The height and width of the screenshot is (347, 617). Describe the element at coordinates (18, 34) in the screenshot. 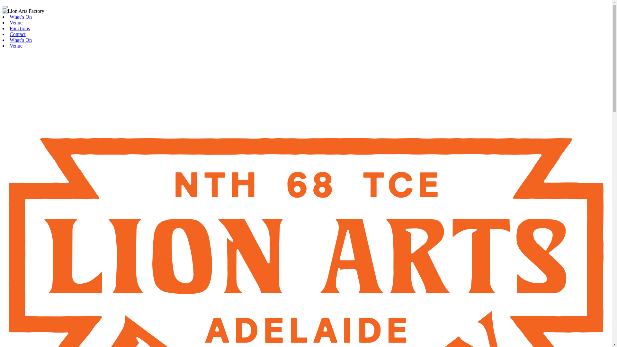

I see `Contact` at that location.